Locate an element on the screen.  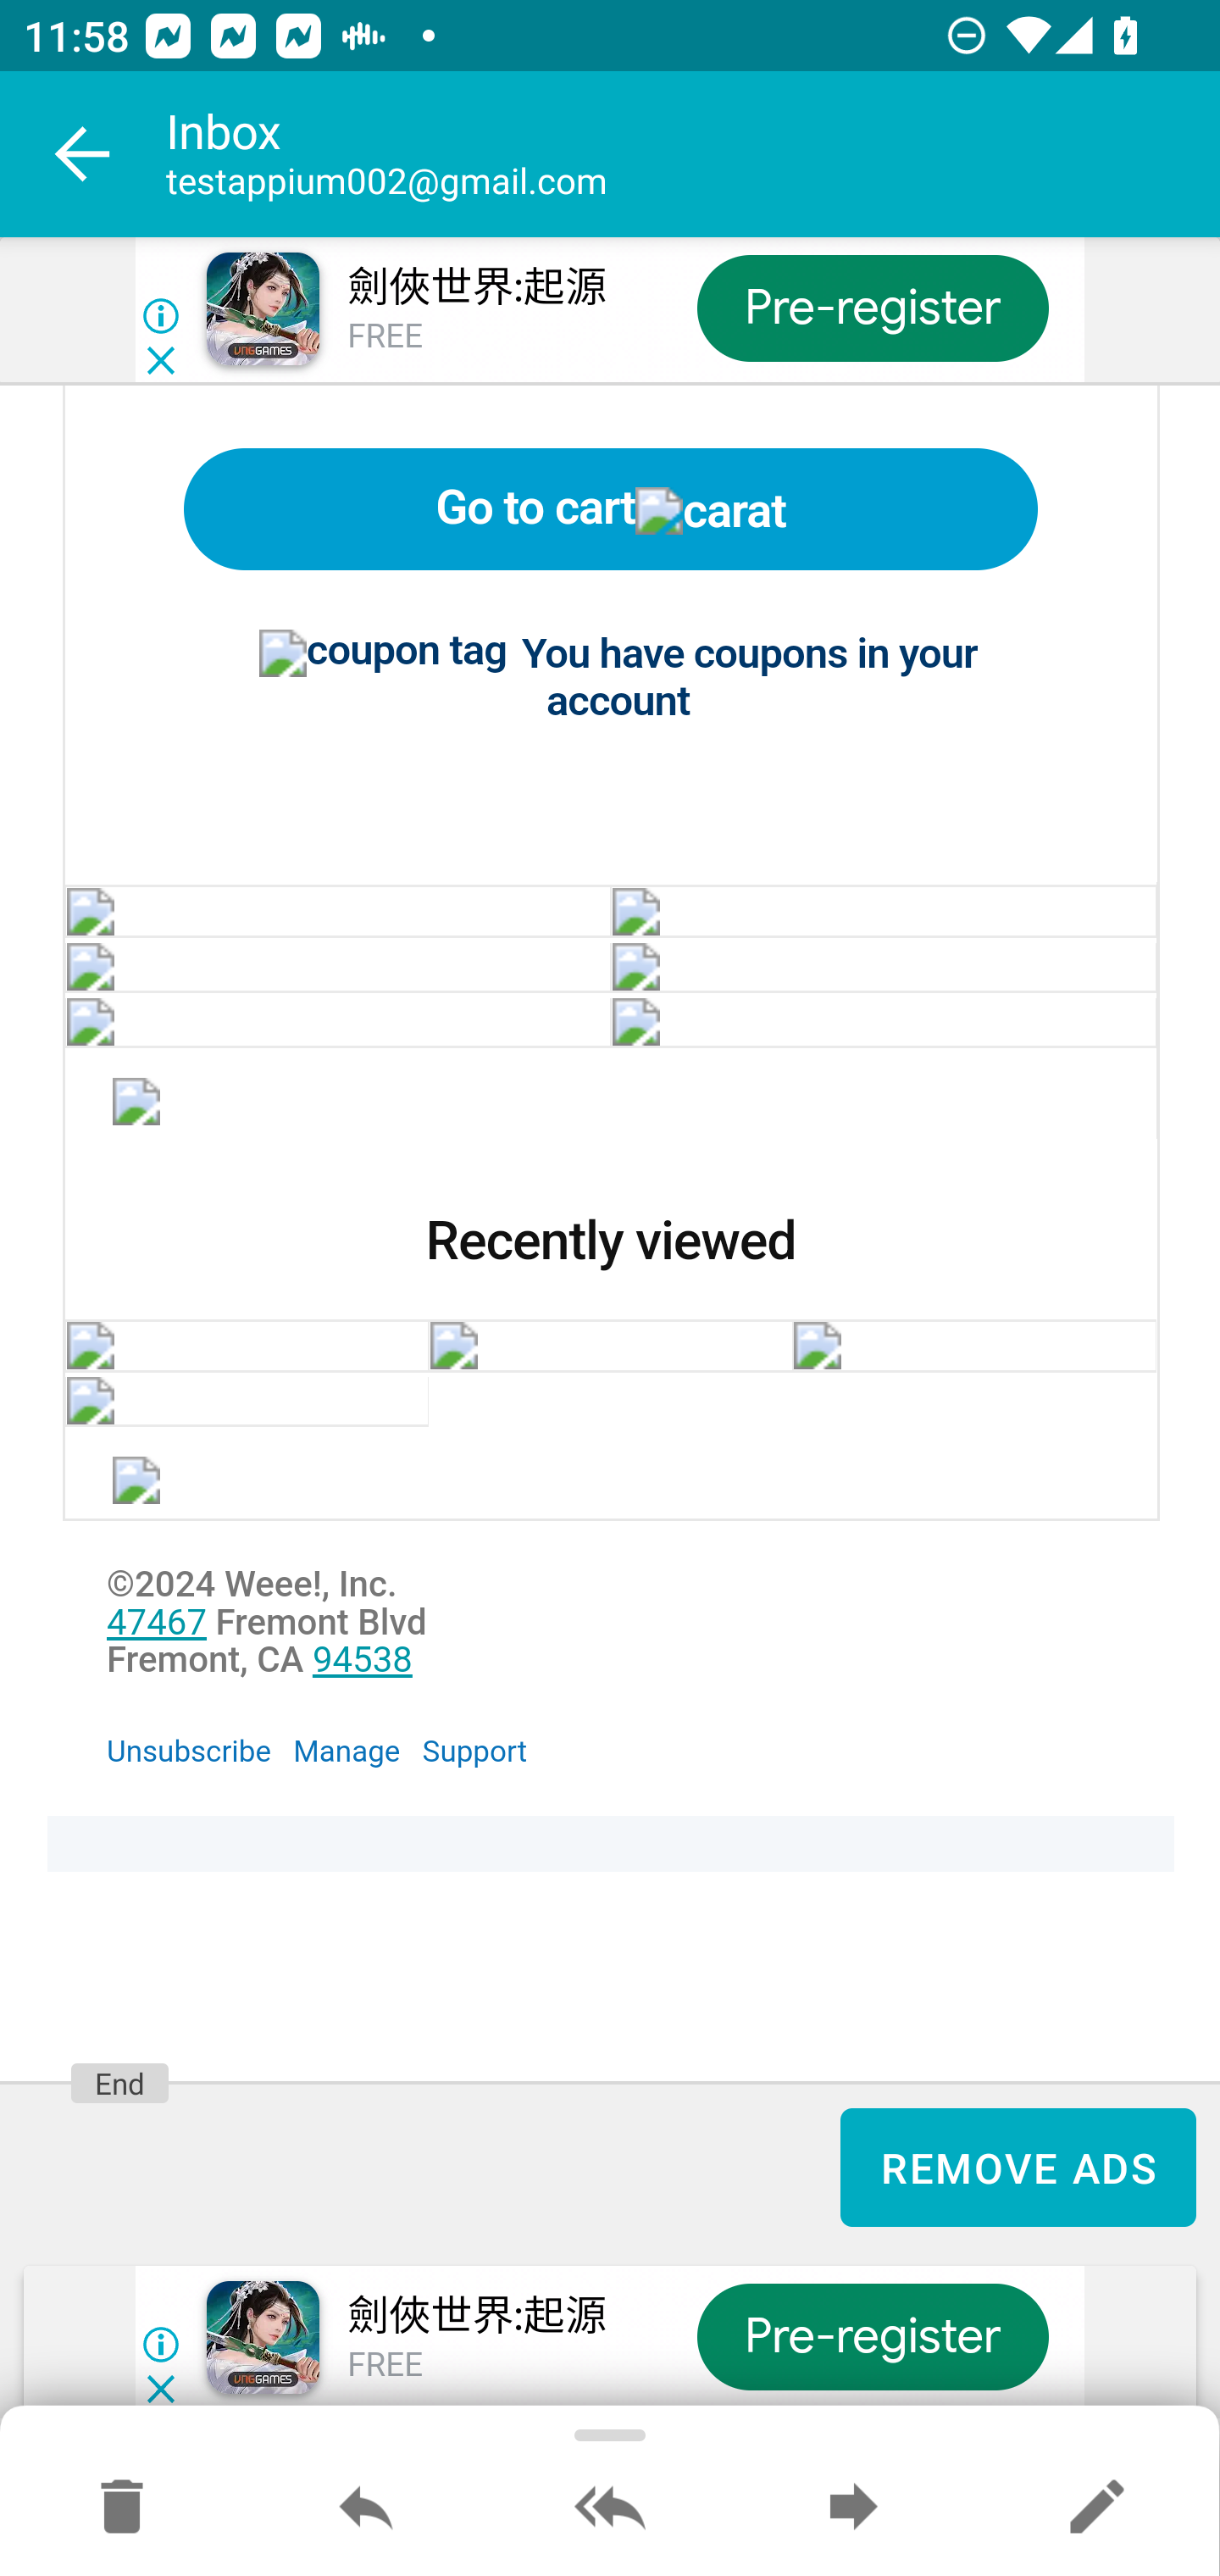
data: is located at coordinates (337, 968).